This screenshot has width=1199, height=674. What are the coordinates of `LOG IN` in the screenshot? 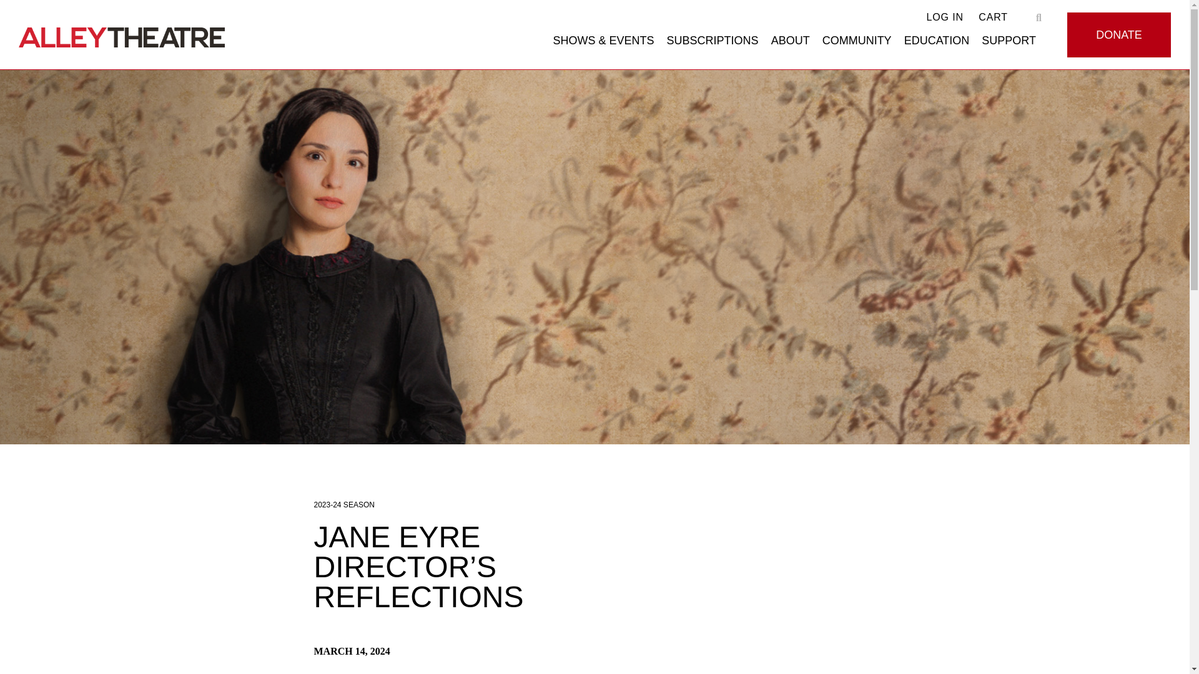 It's located at (945, 17).